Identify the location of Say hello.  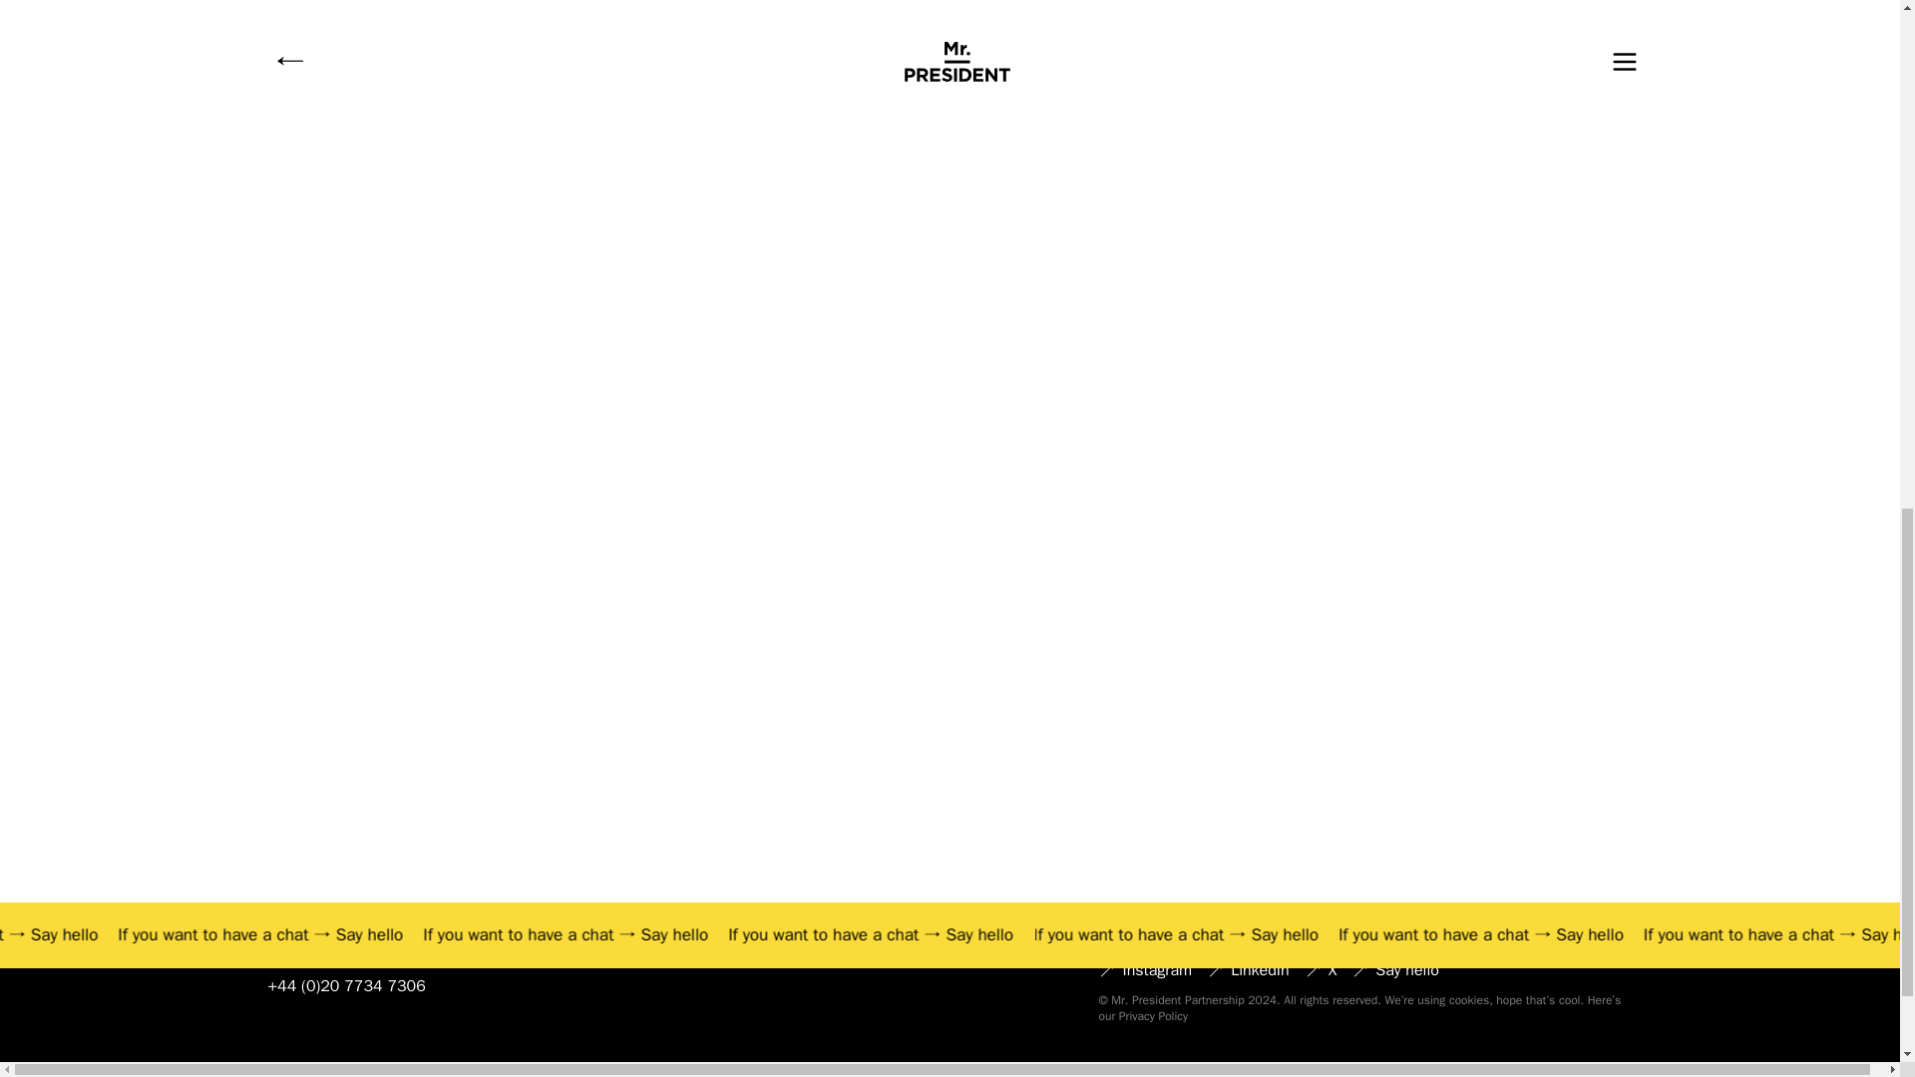
(539, 934).